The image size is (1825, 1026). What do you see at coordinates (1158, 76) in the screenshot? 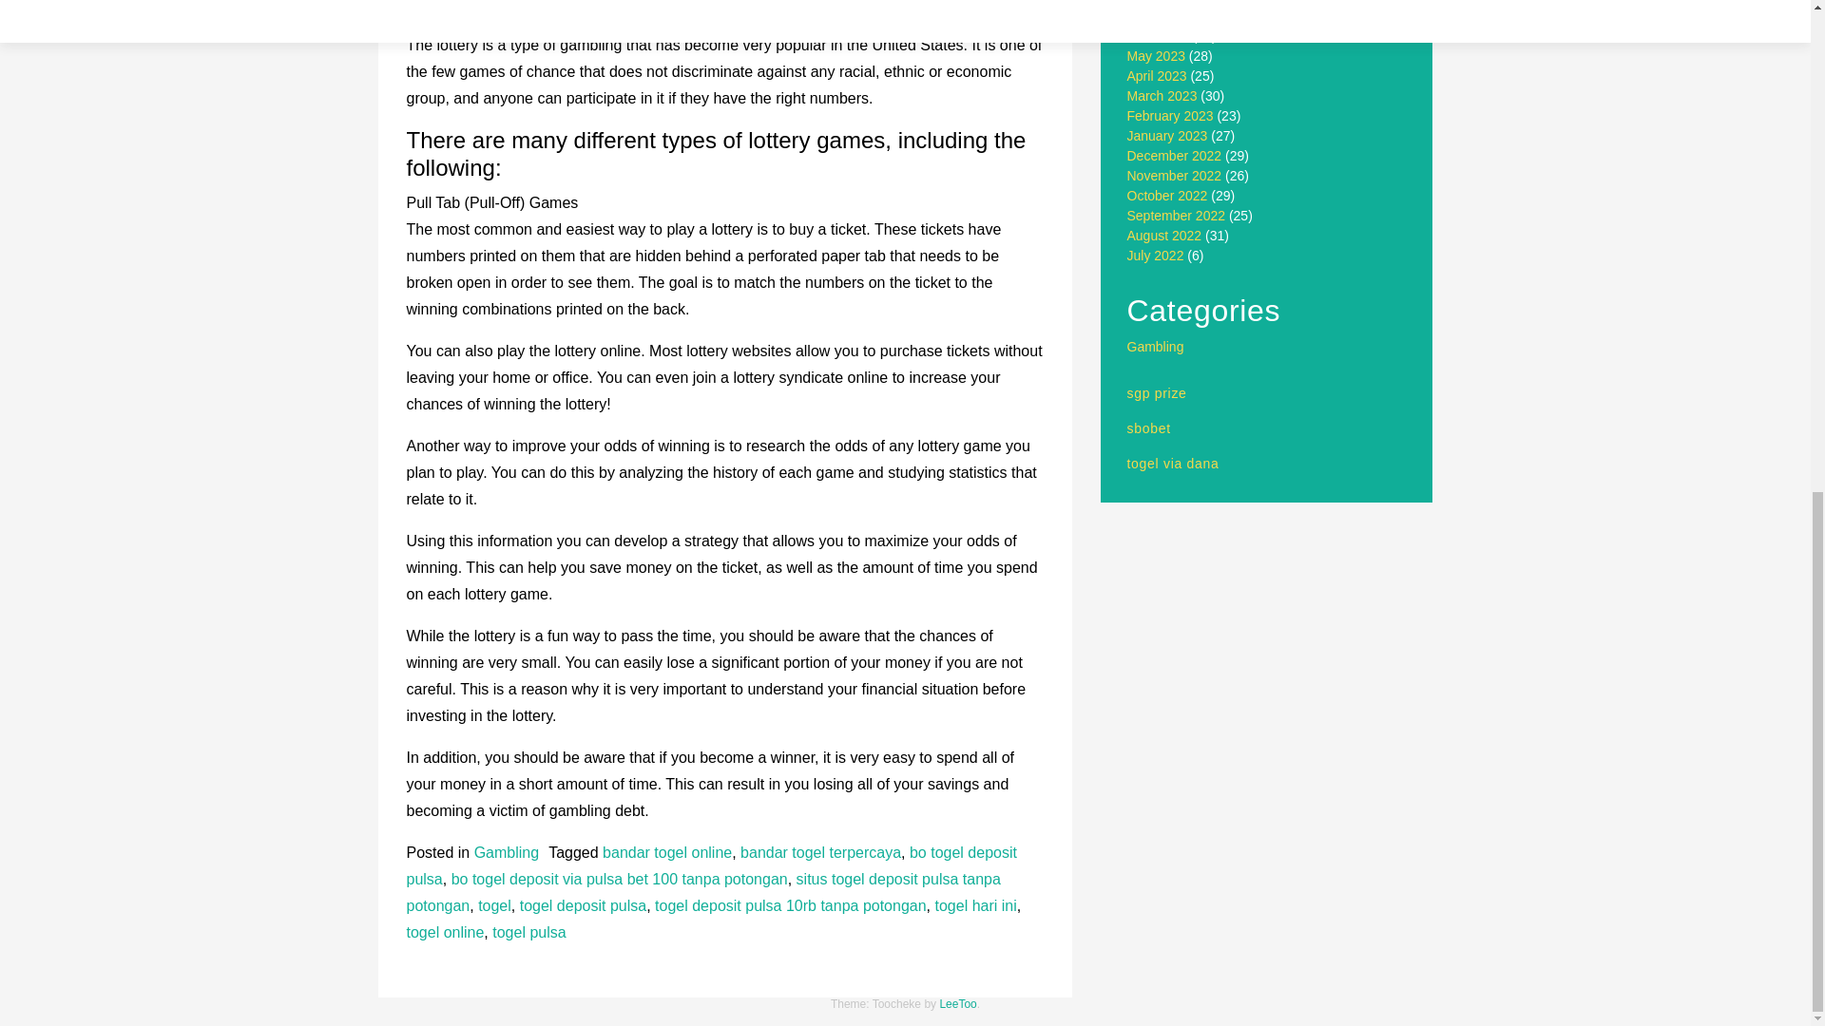
I see `April 2023` at bounding box center [1158, 76].